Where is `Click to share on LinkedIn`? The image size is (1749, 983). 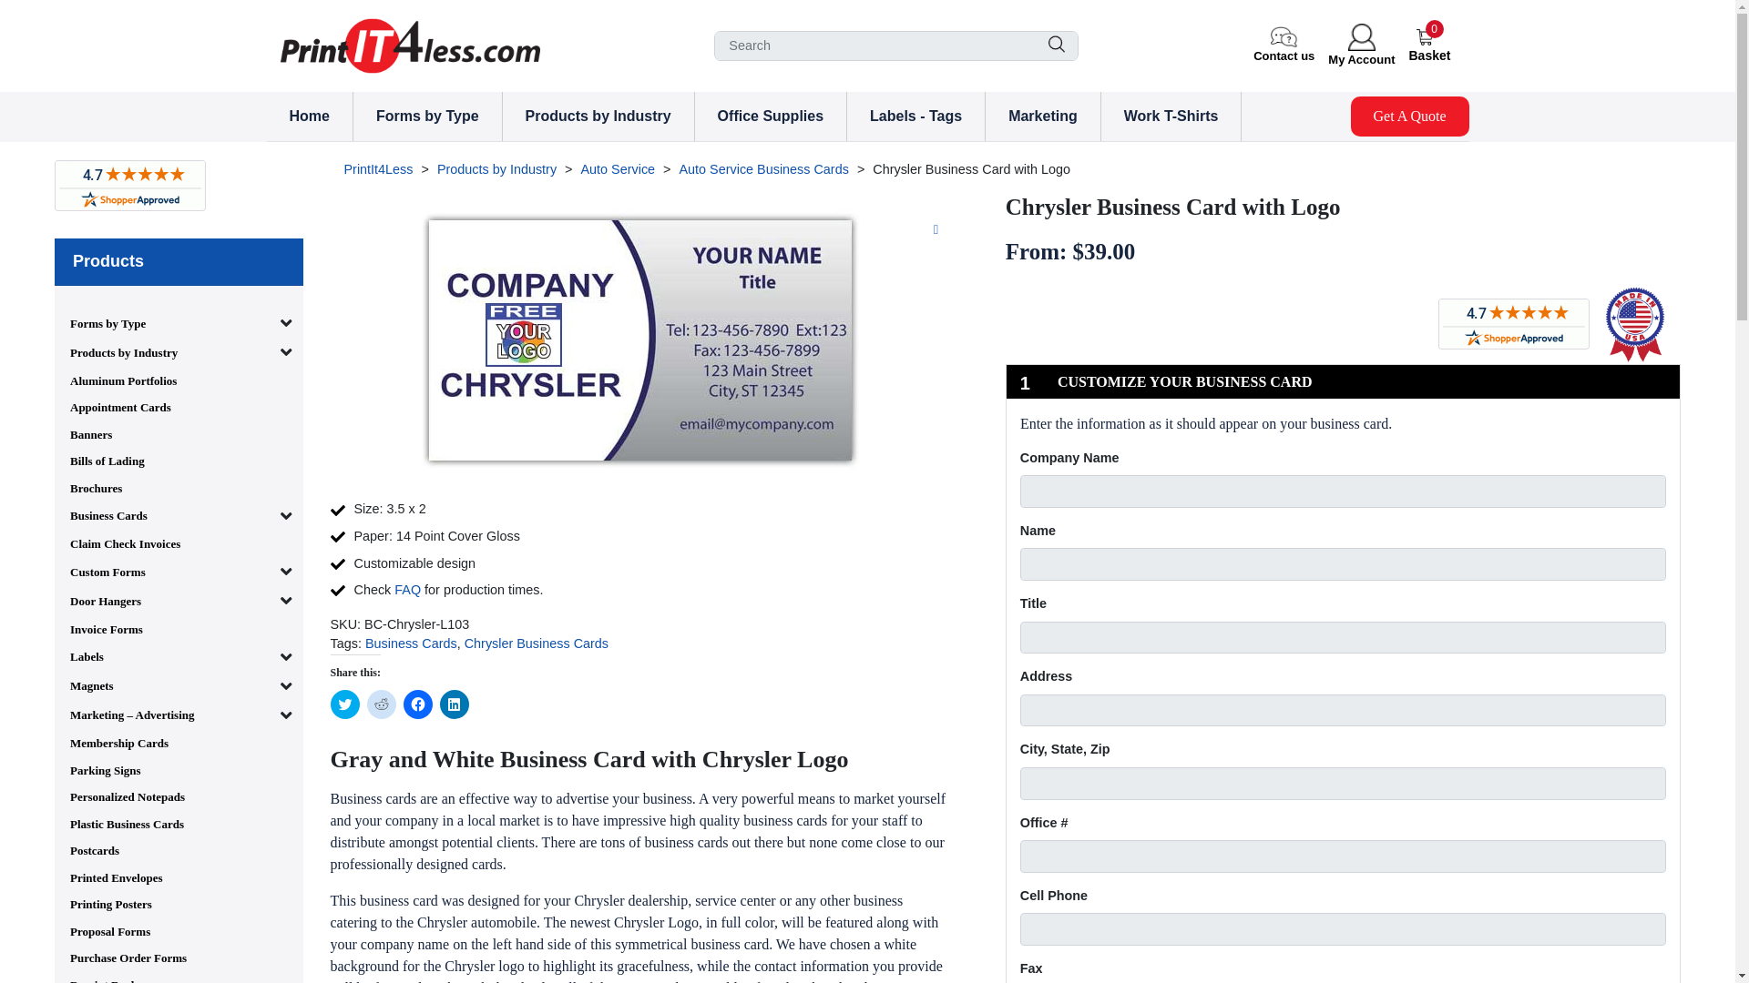 Click to share on LinkedIn is located at coordinates (454, 704).